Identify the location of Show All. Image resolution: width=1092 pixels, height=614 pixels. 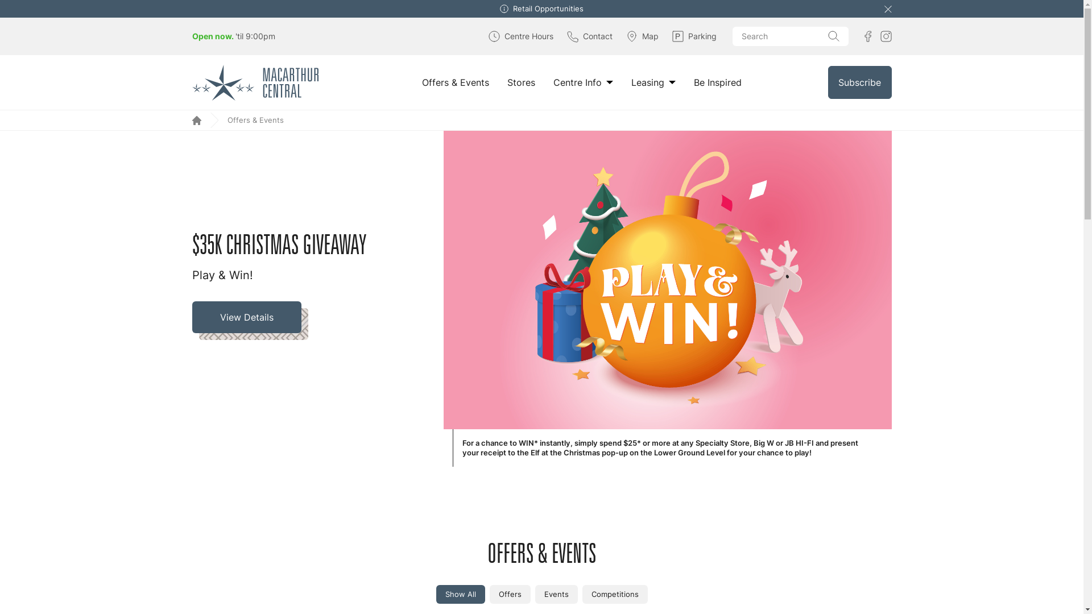
(460, 595).